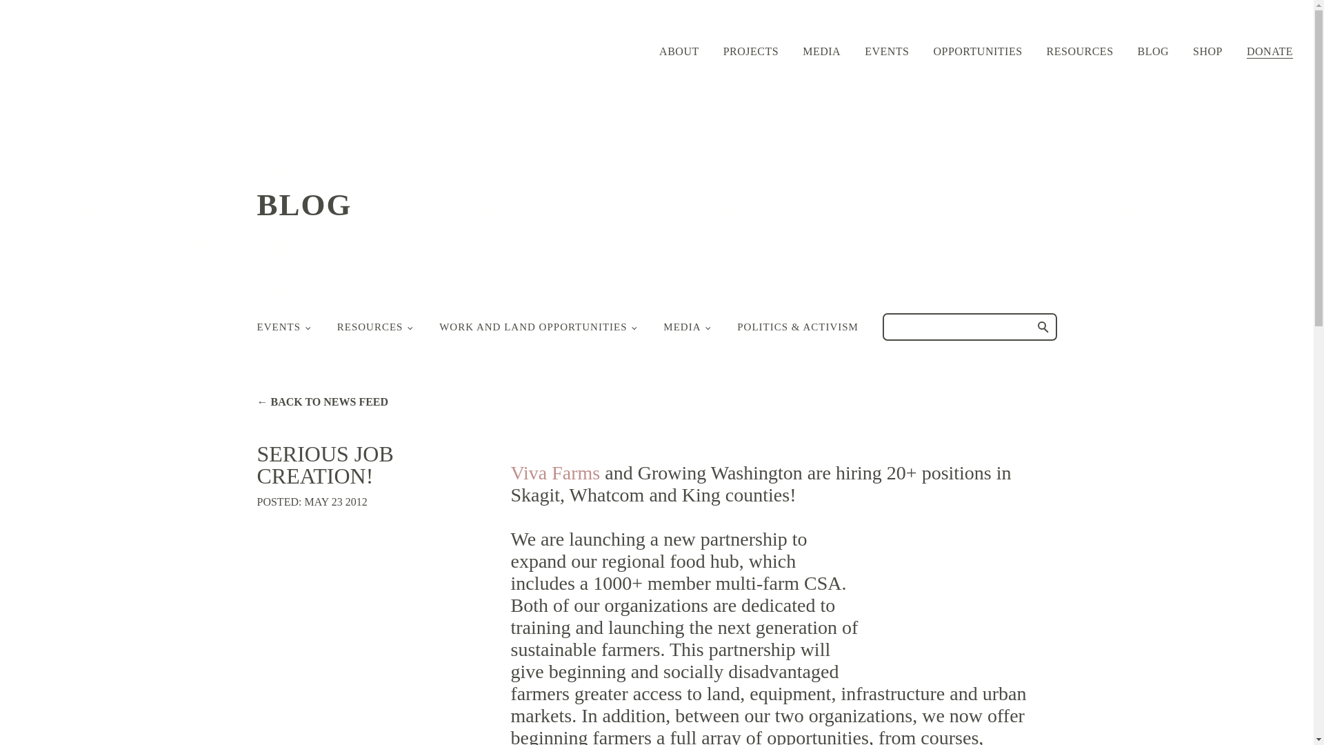 This screenshot has height=745, width=1324. What do you see at coordinates (679, 51) in the screenshot?
I see `ABOUT` at bounding box center [679, 51].